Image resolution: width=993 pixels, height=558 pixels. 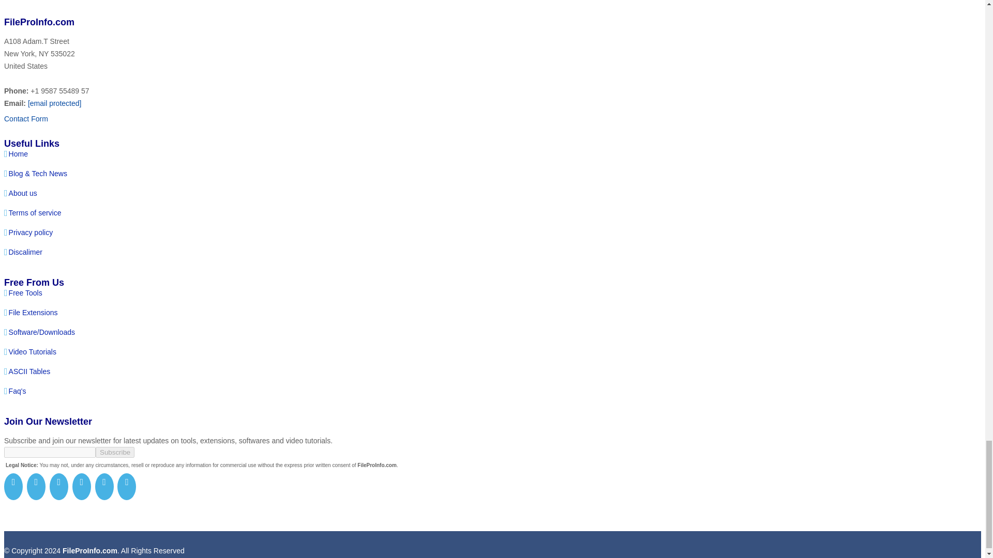 I want to click on Subscribe, so click(x=115, y=452).